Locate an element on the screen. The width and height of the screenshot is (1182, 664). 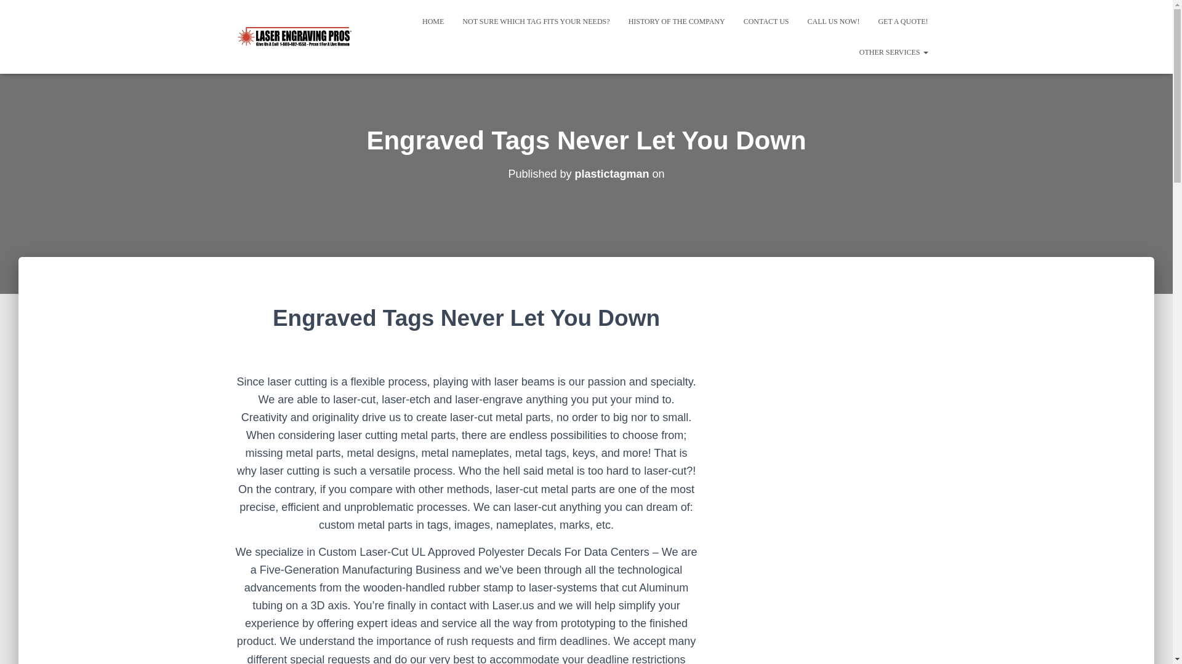
Call Us Now! is located at coordinates (834, 21).